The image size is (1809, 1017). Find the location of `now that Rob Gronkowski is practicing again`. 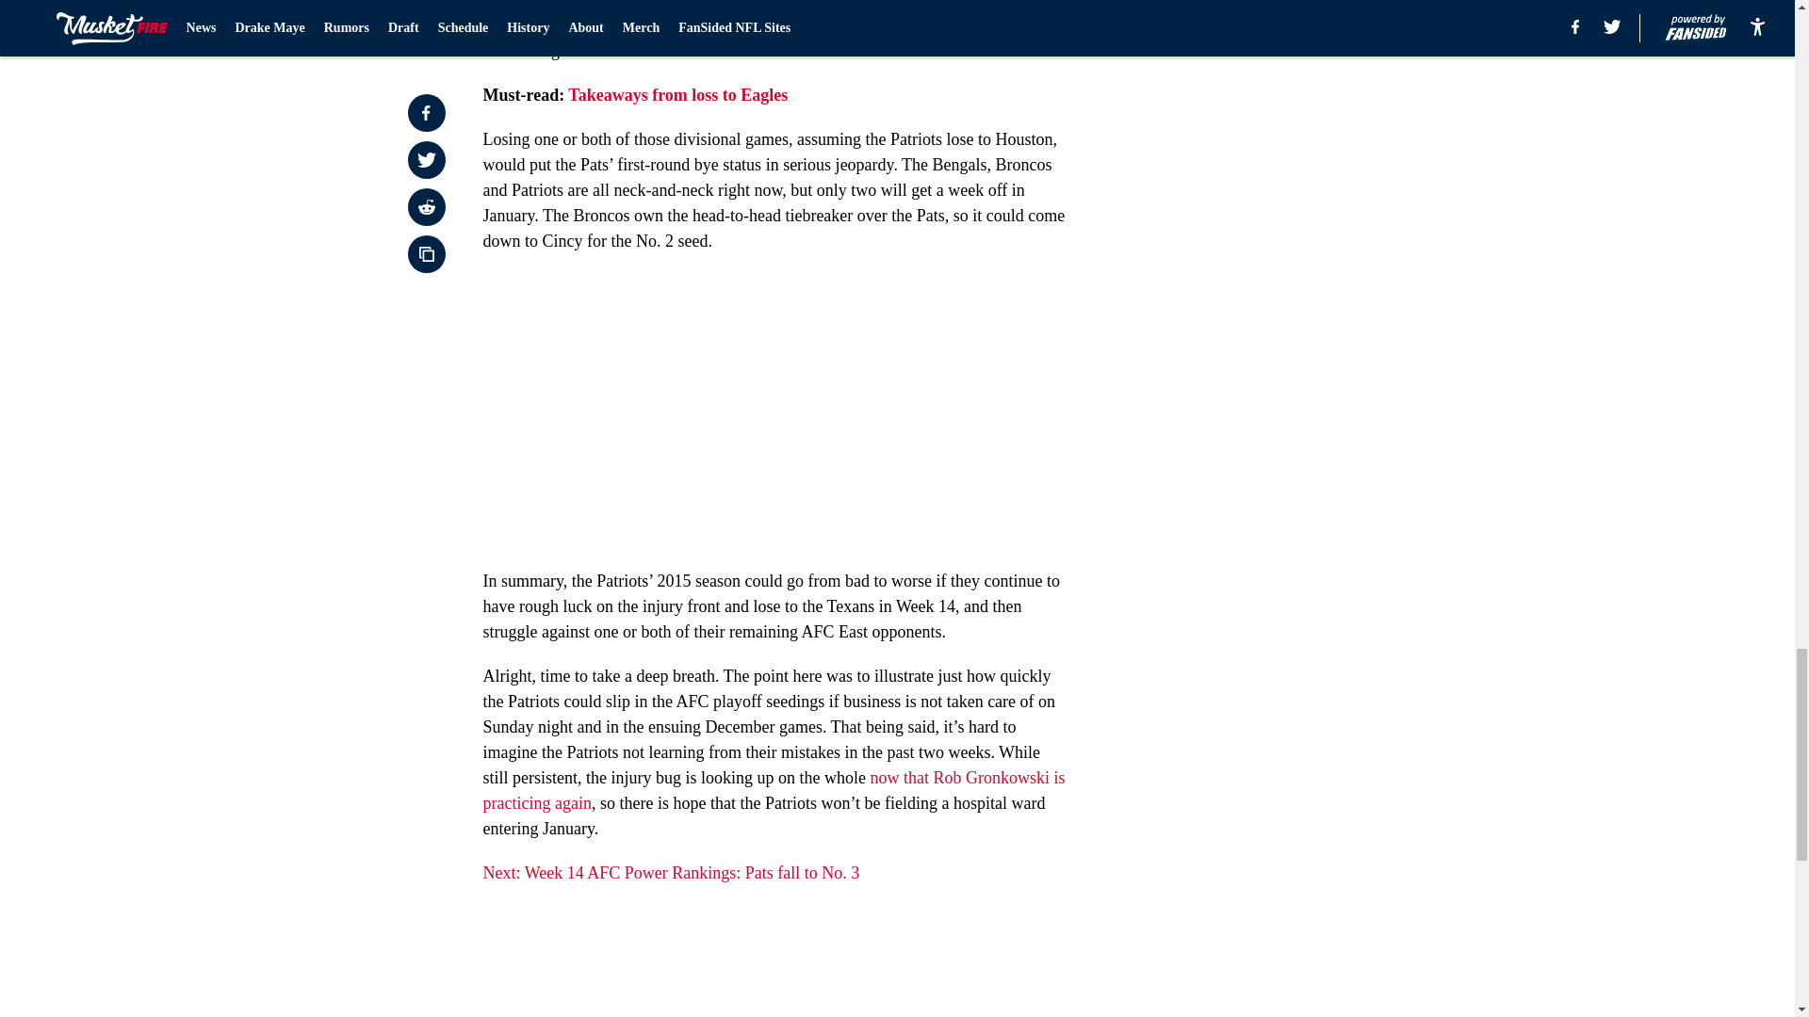

now that Rob Gronkowski is practicing again is located at coordinates (774, 790).